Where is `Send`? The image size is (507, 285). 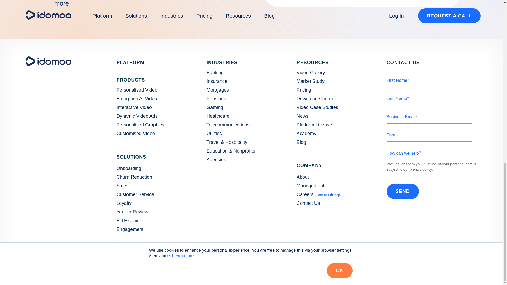 Send is located at coordinates (402, 191).